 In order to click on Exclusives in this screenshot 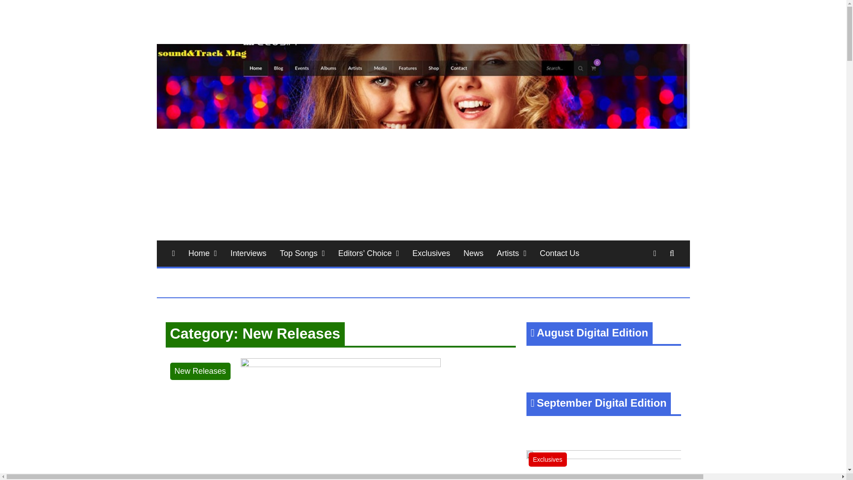, I will do `click(431, 253)`.